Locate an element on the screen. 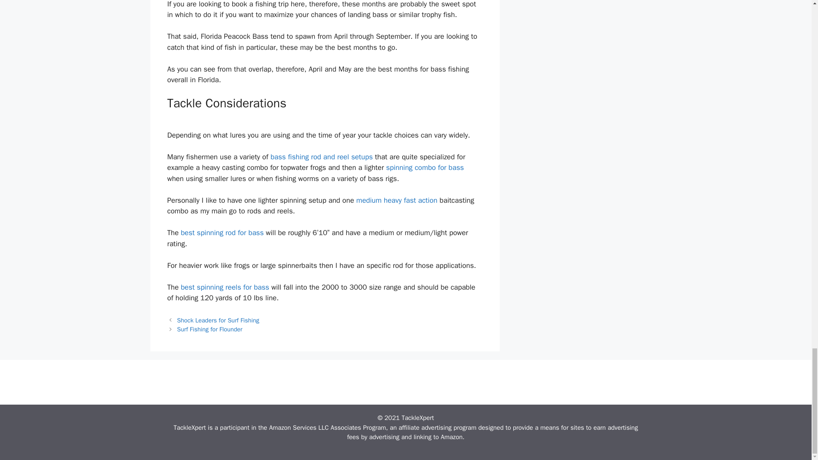 Image resolution: width=818 pixels, height=460 pixels. spinning combo for bass is located at coordinates (425, 167).